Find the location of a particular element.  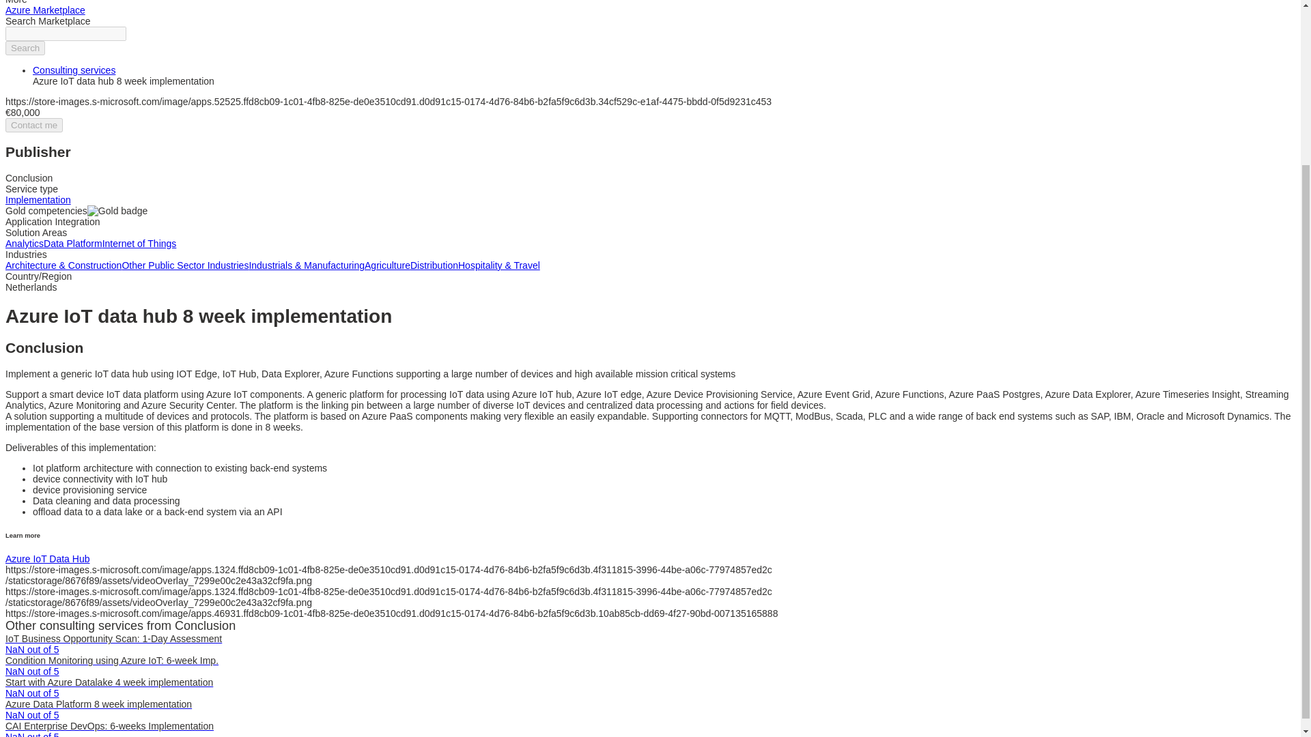

Agriculture is located at coordinates (386, 265).